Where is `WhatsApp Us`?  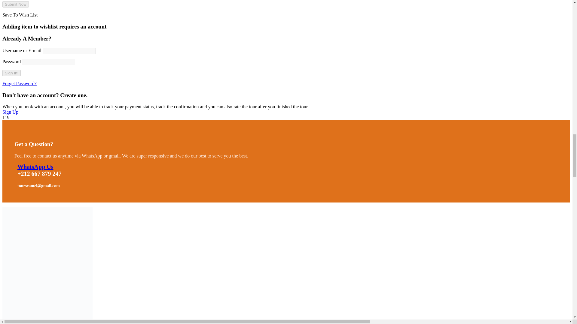
WhatsApp Us is located at coordinates (35, 167).